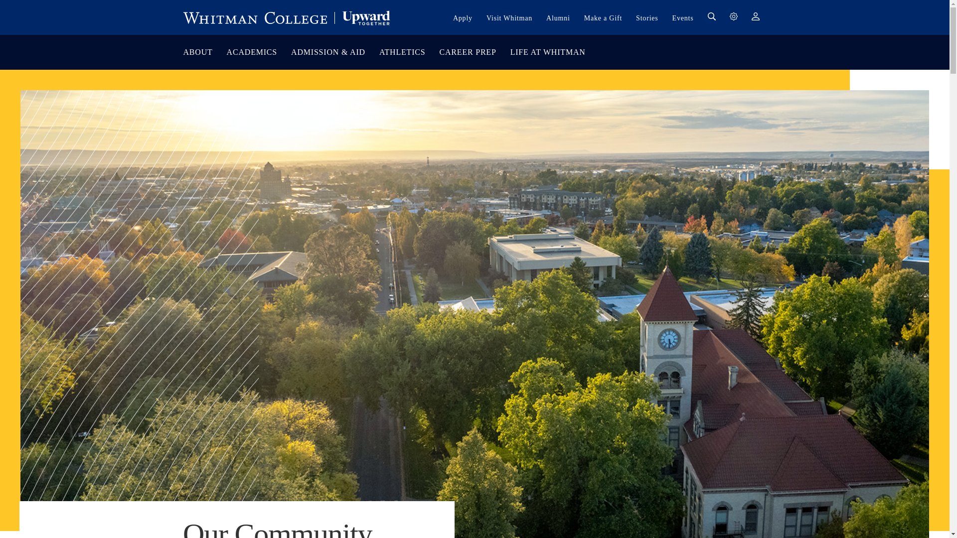 The image size is (957, 538). I want to click on Visit Whitman, so click(509, 18).